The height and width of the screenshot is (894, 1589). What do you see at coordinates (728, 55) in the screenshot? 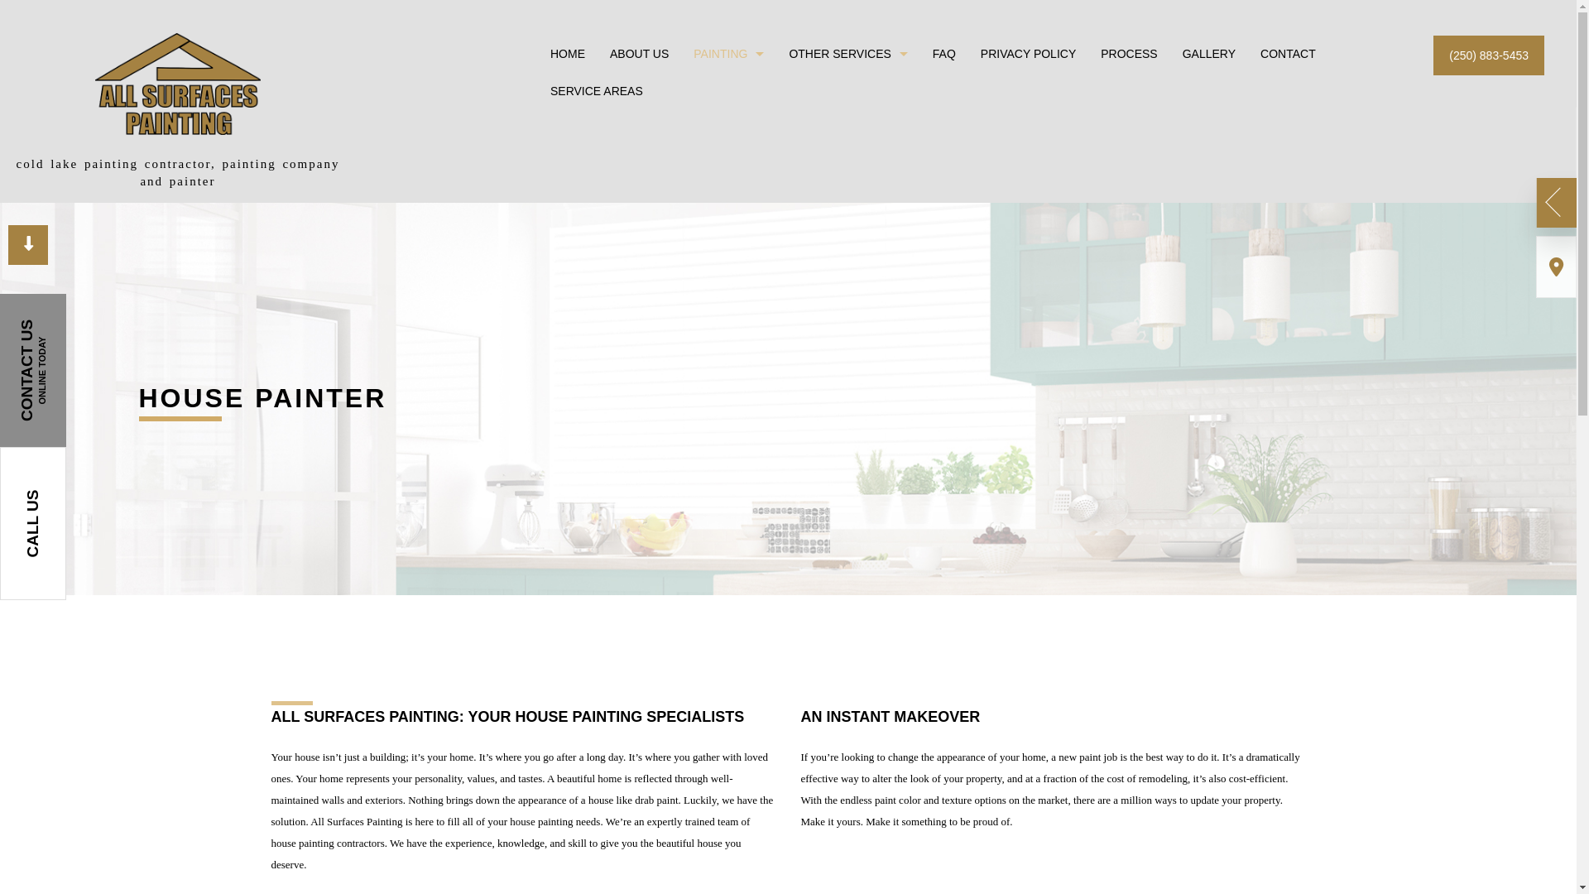
I see `PAINTING` at bounding box center [728, 55].